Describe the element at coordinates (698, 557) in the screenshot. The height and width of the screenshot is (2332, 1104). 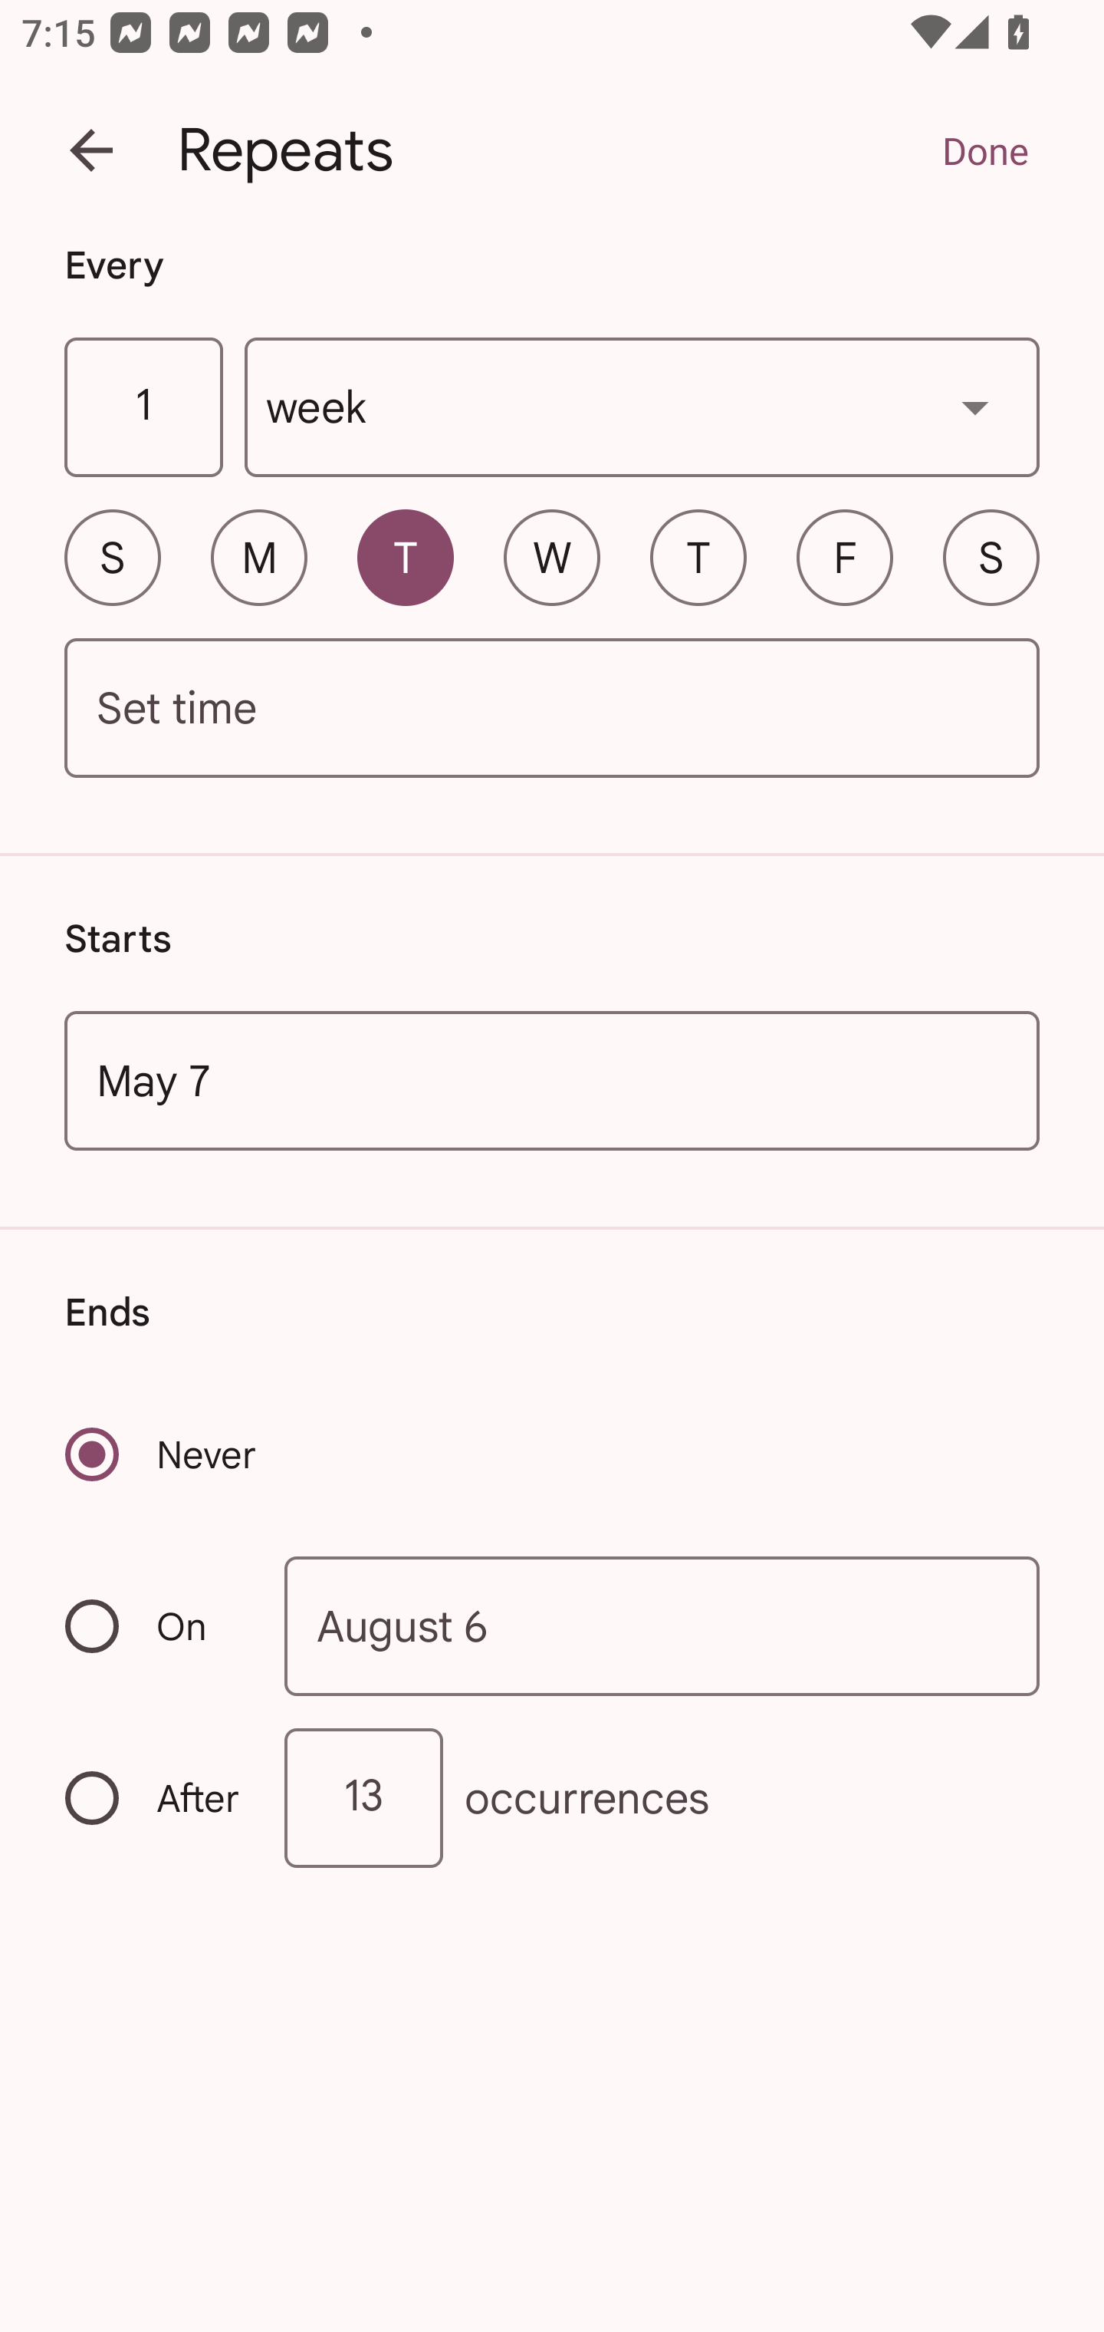
I see `T Thursday` at that location.